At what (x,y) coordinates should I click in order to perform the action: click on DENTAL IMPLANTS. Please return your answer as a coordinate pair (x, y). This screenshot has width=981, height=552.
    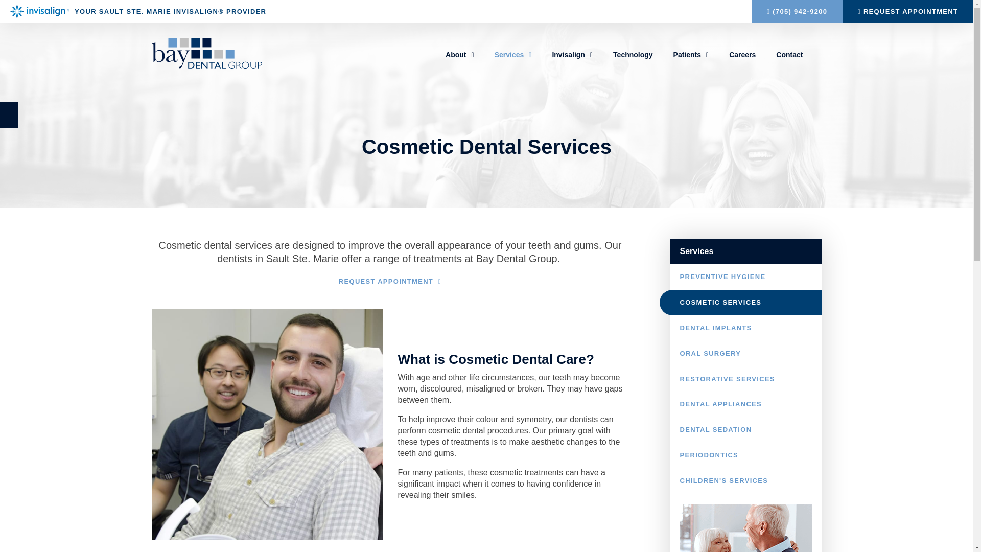
    Looking at the image, I should click on (745, 328).